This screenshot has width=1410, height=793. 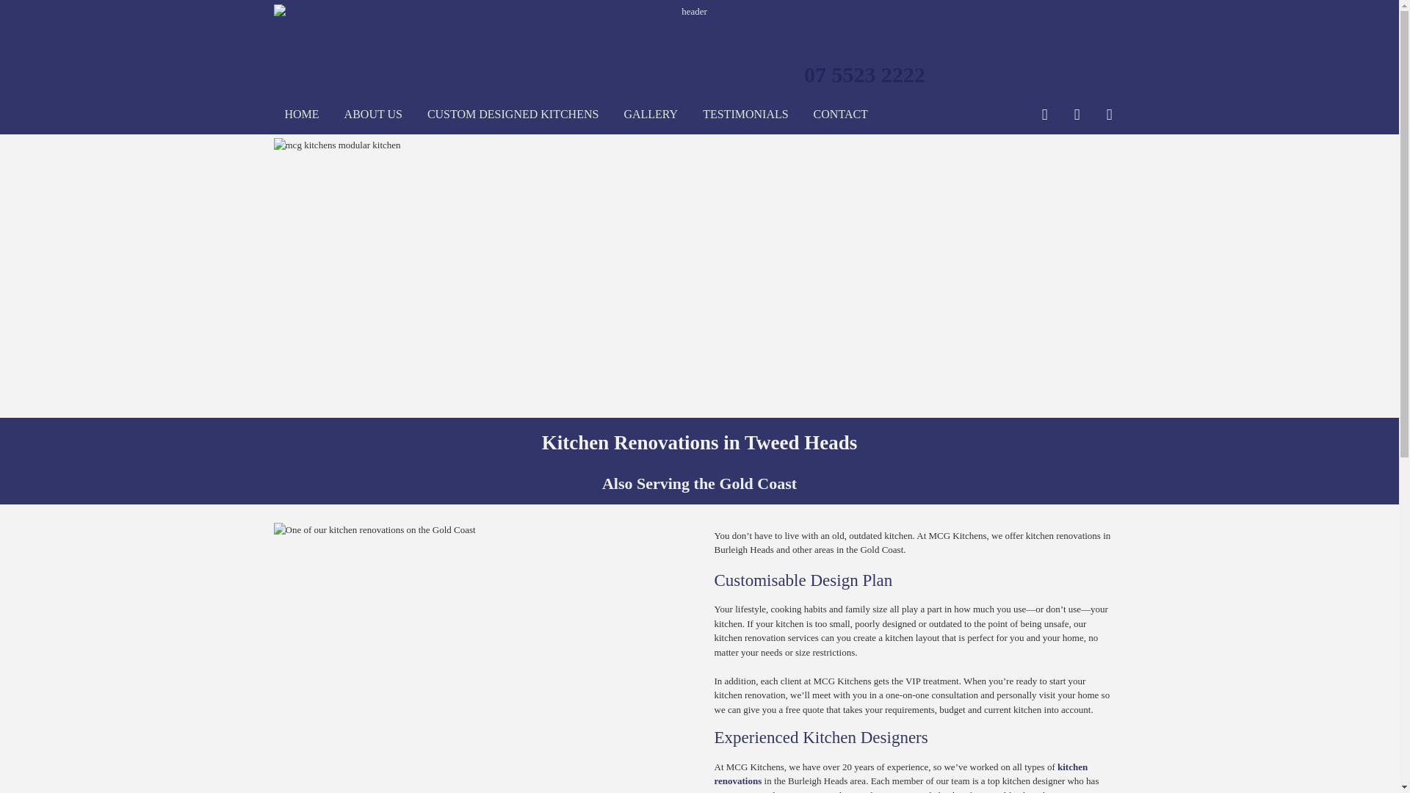 I want to click on 07 5523 2222, so click(x=865, y=75).